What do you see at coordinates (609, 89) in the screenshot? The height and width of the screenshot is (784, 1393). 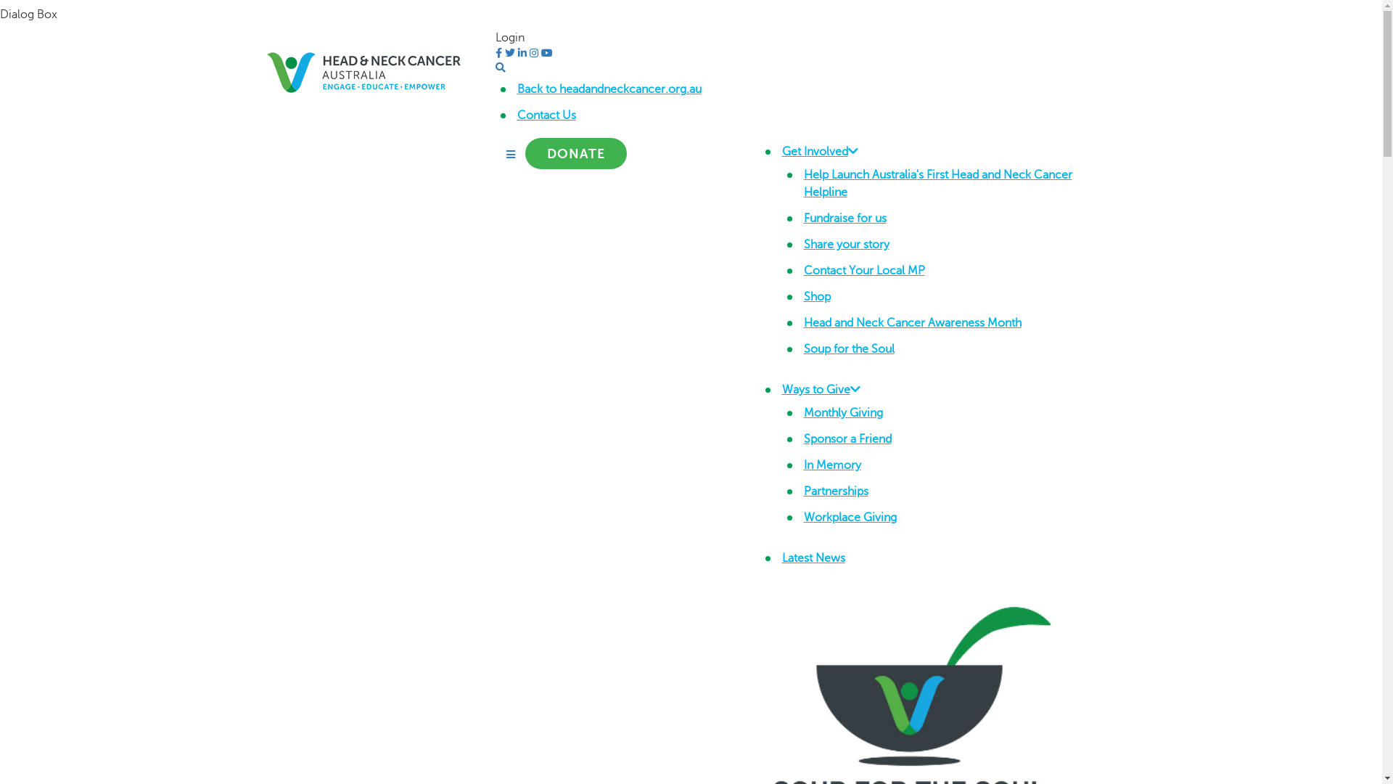 I see `Back to headandneckcancer.org.au` at bounding box center [609, 89].